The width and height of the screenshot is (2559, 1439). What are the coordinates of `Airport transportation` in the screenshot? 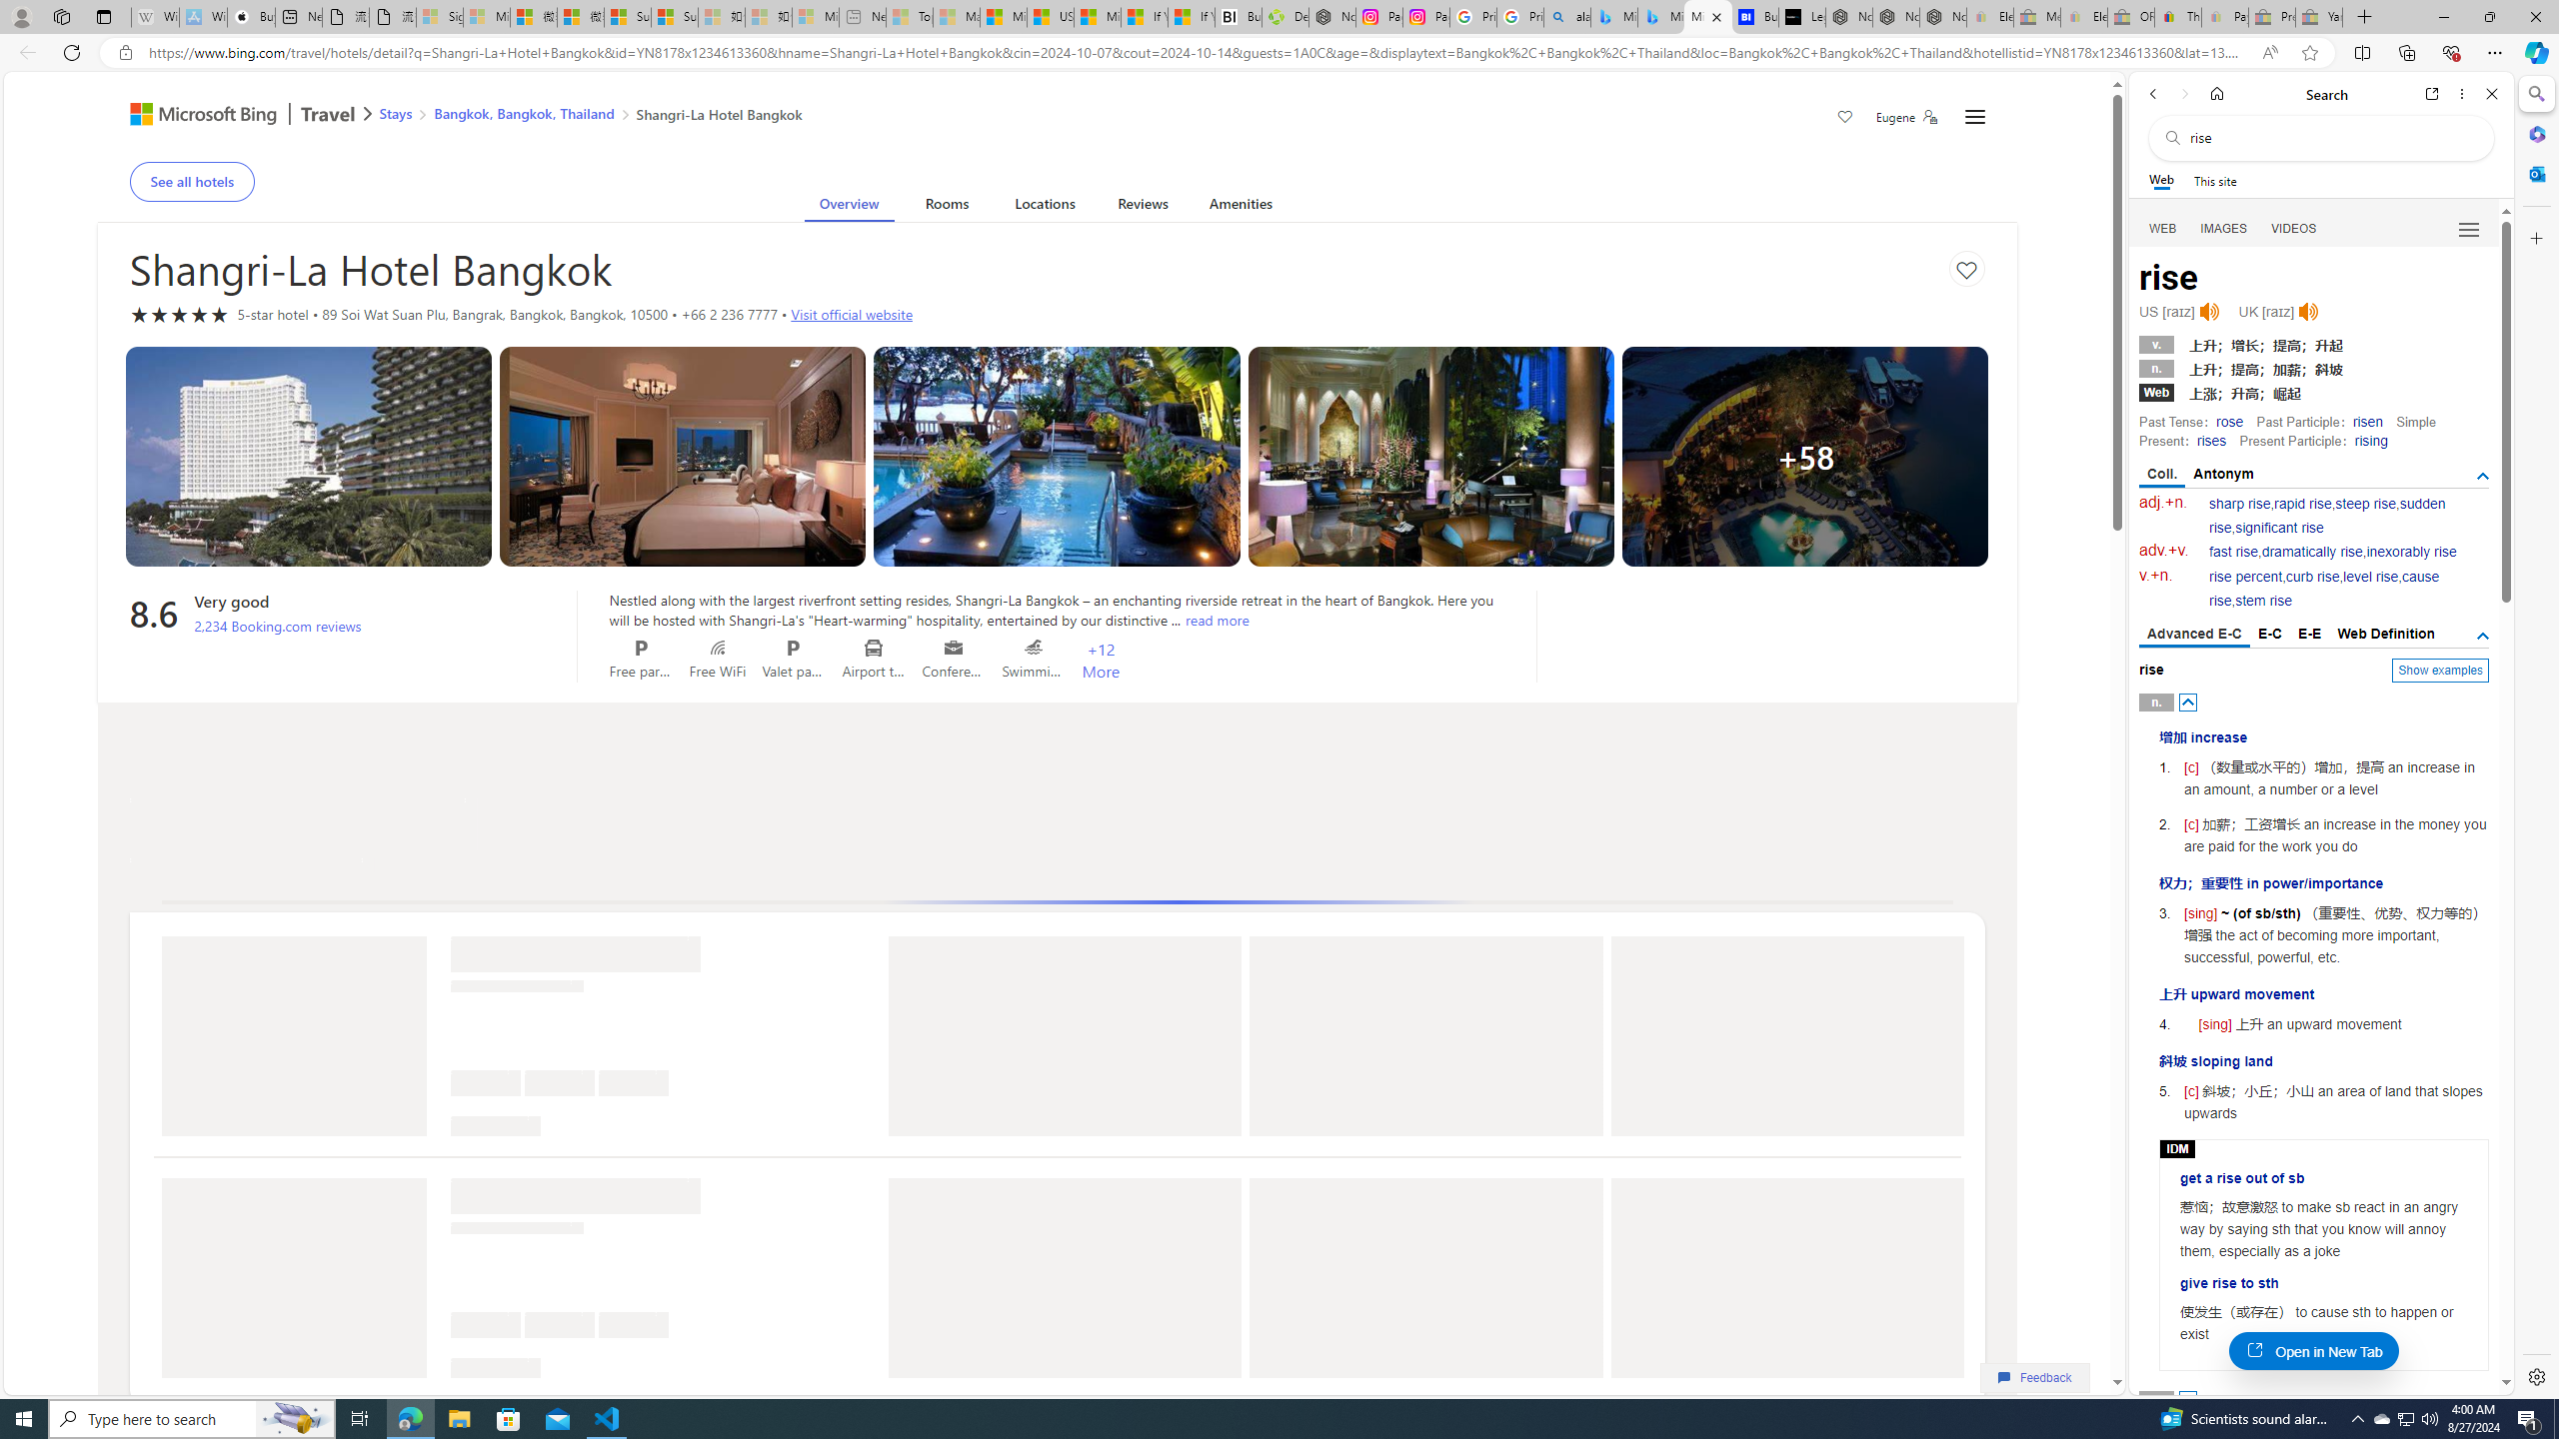 It's located at (874, 648).